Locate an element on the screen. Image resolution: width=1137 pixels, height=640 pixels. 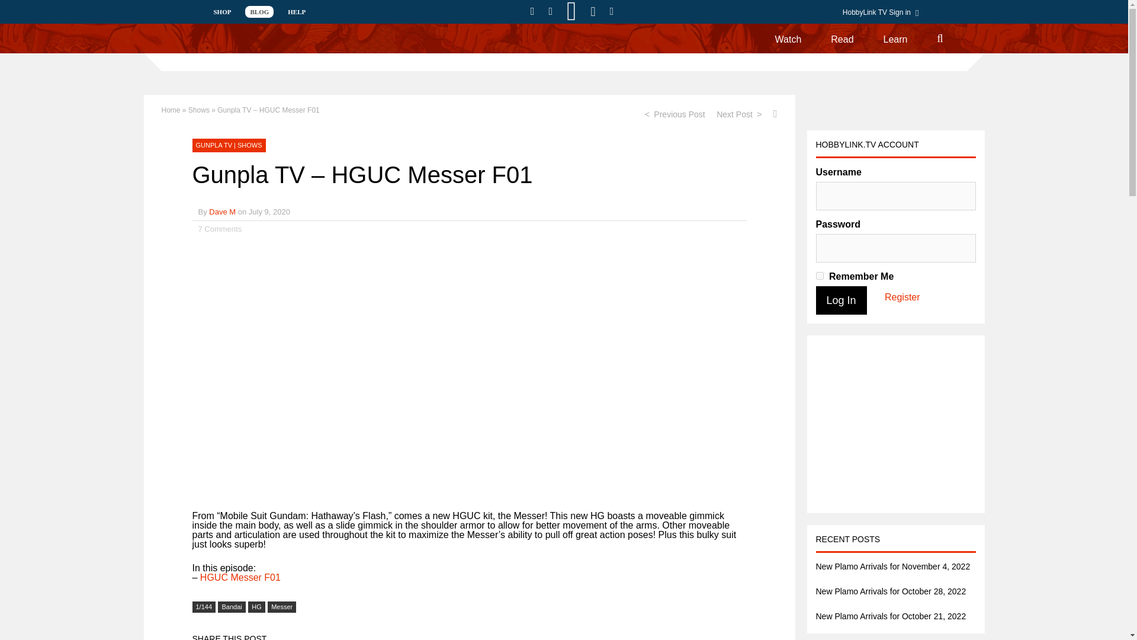
HobbyLink TV Sign in is located at coordinates (884, 13).